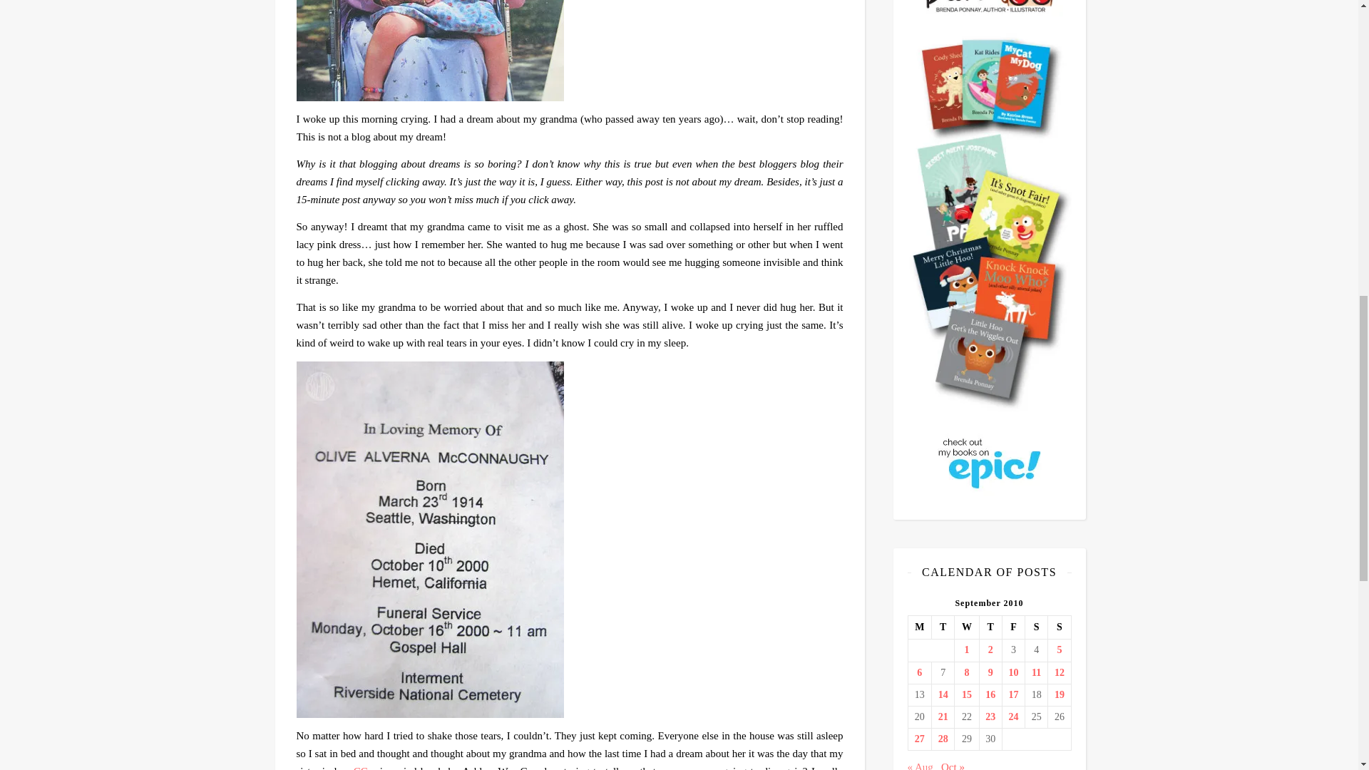  I want to click on 5, so click(1058, 650).